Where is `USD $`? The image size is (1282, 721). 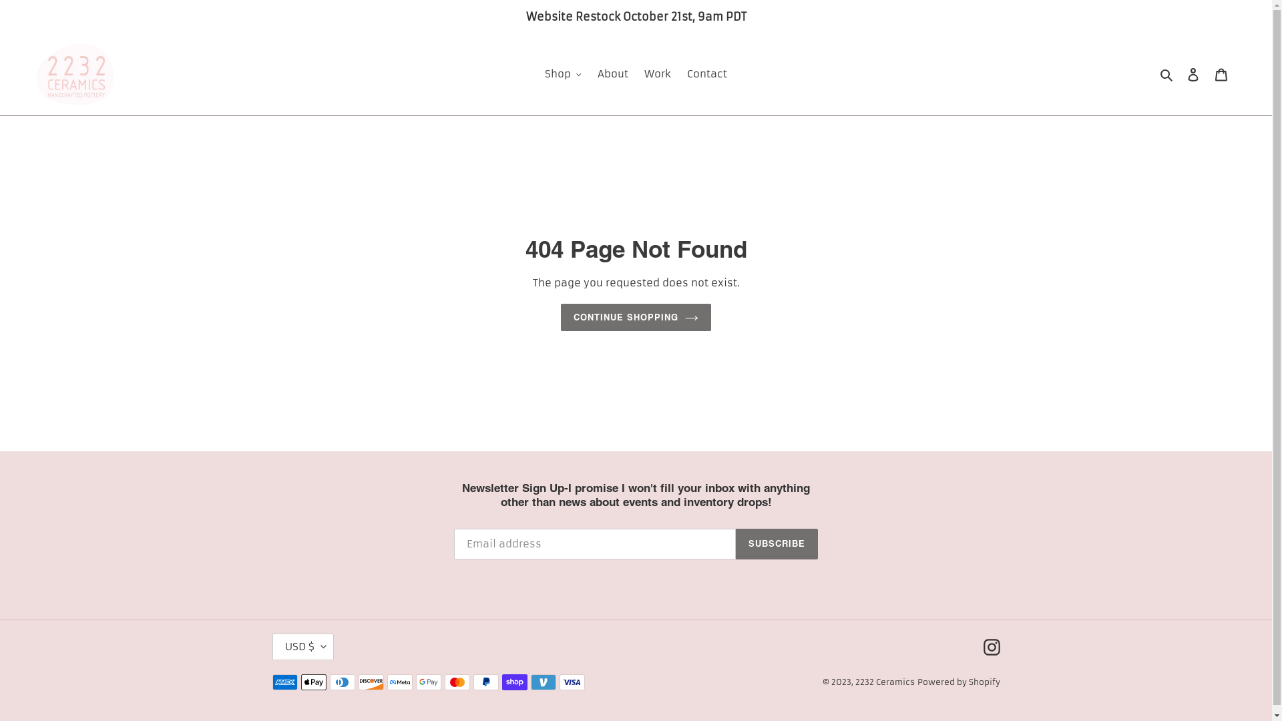 USD $ is located at coordinates (303, 647).